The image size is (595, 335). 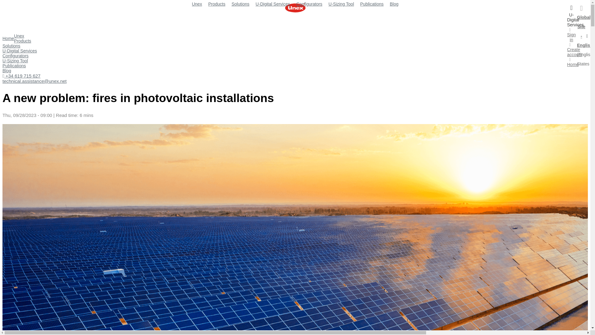 What do you see at coordinates (7, 71) in the screenshot?
I see `Blog` at bounding box center [7, 71].